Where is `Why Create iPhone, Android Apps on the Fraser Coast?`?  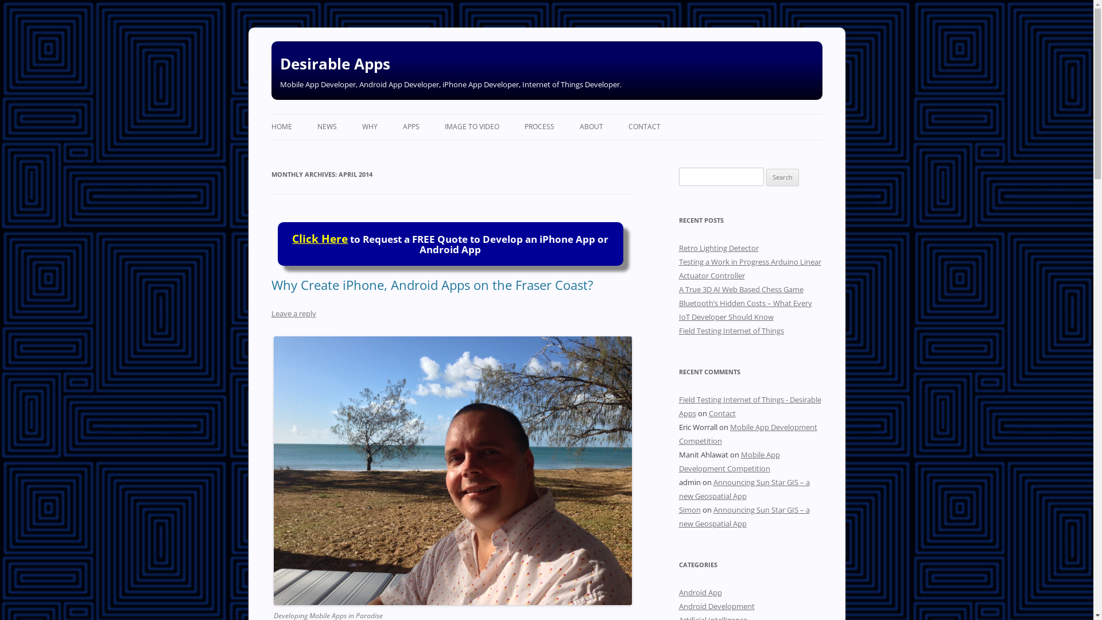 Why Create iPhone, Android Apps on the Fraser Coast? is located at coordinates (432, 285).